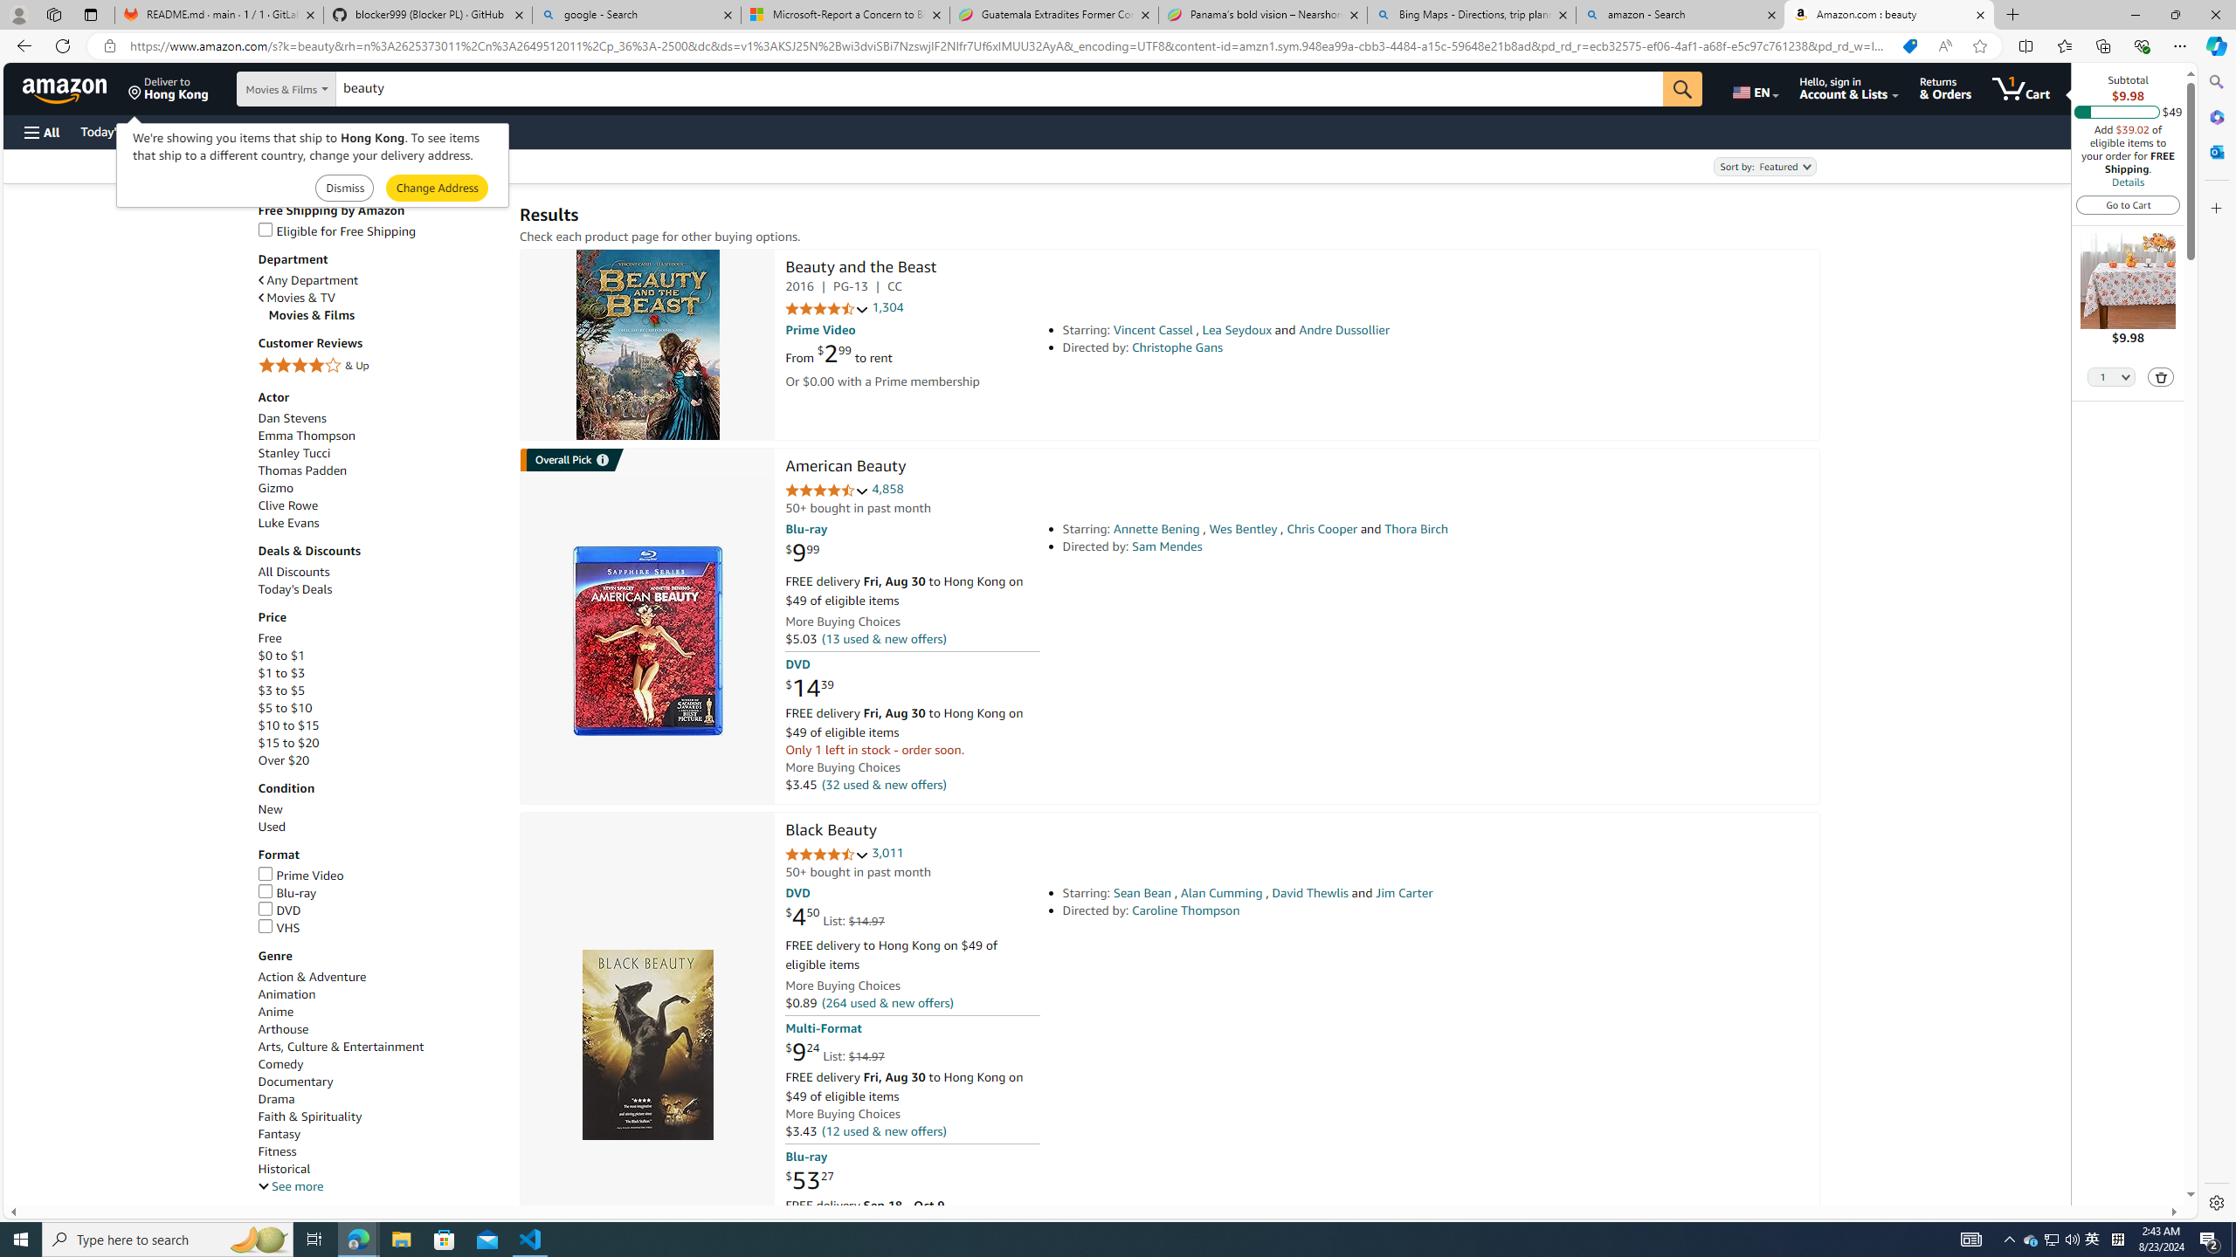  Describe the element at coordinates (2112, 376) in the screenshot. I see `Quantity Selector` at that location.